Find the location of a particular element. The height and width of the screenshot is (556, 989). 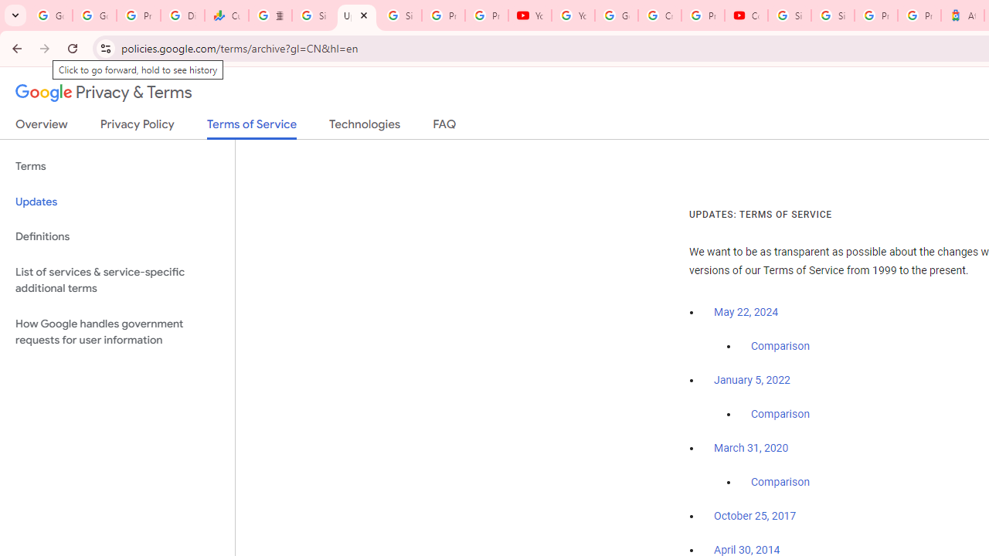

Google Workspace Admin Community is located at coordinates (50, 15).